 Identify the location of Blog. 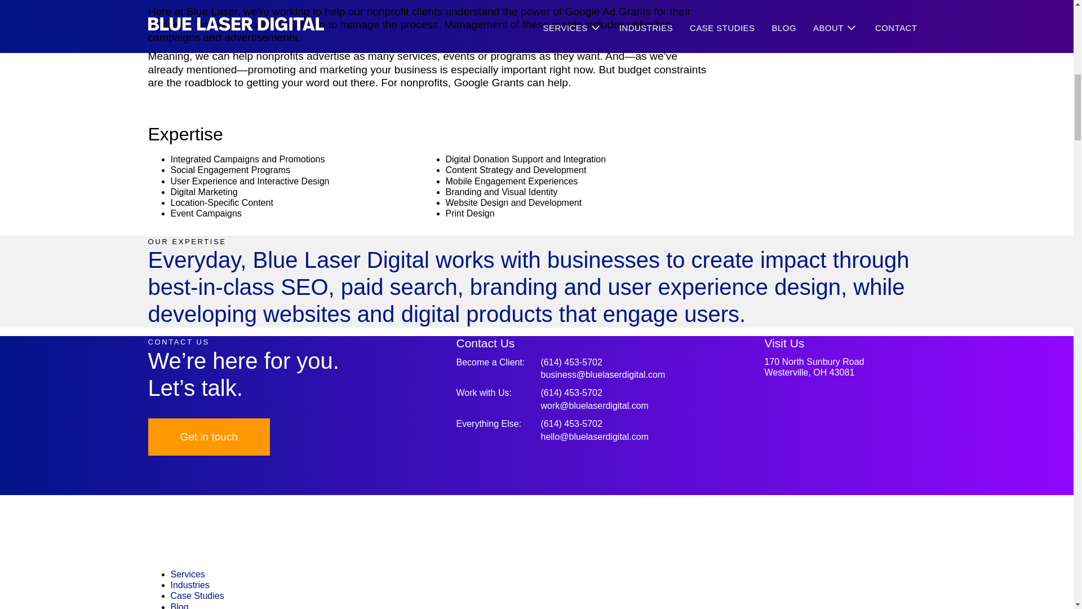
(179, 606).